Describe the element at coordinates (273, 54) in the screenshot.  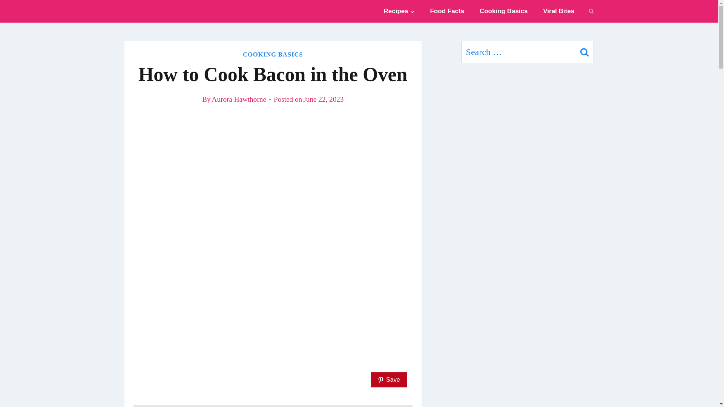
I see `COOKING BASICS` at that location.